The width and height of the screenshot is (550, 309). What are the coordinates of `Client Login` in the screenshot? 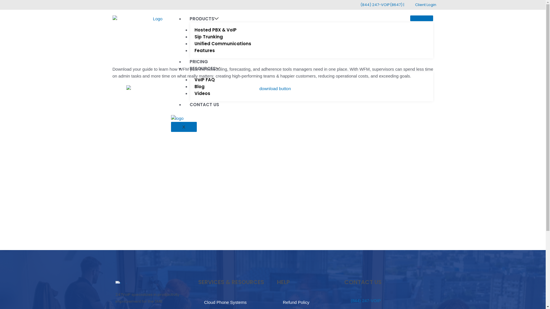 It's located at (422, 5).